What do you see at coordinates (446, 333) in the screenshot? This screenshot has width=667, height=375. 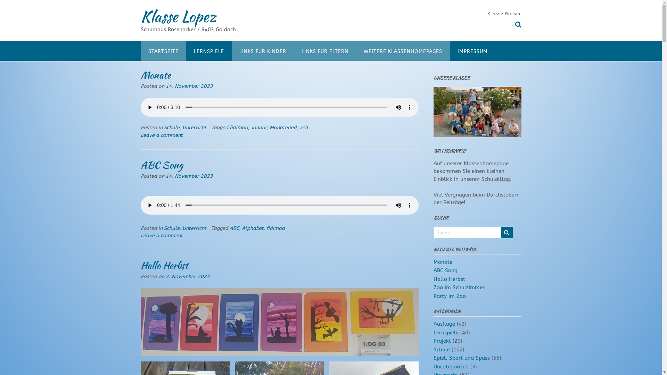 I see `Lernspiele` at bounding box center [446, 333].